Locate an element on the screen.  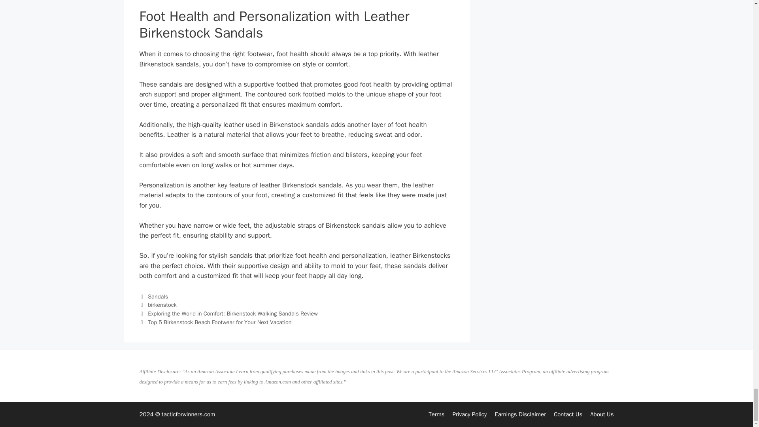
About Us is located at coordinates (602, 414).